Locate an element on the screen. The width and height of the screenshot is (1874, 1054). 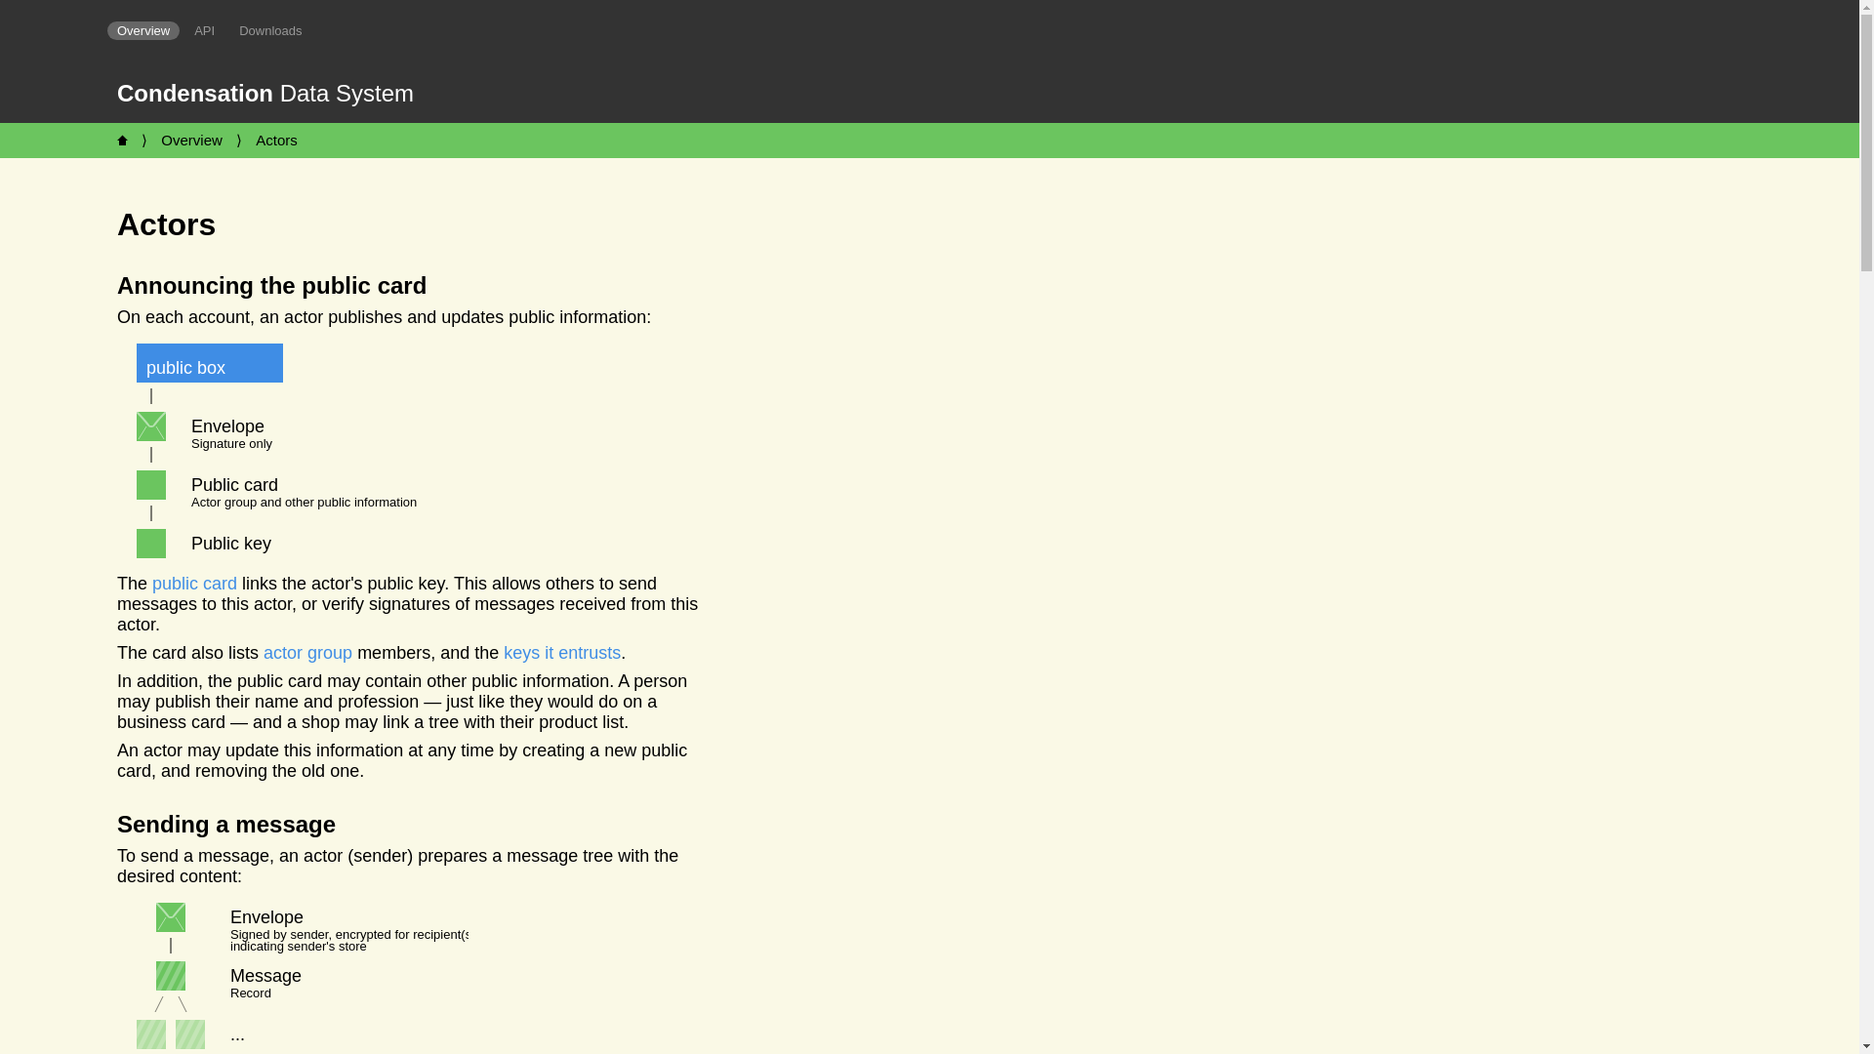
actor group is located at coordinates (307, 652).